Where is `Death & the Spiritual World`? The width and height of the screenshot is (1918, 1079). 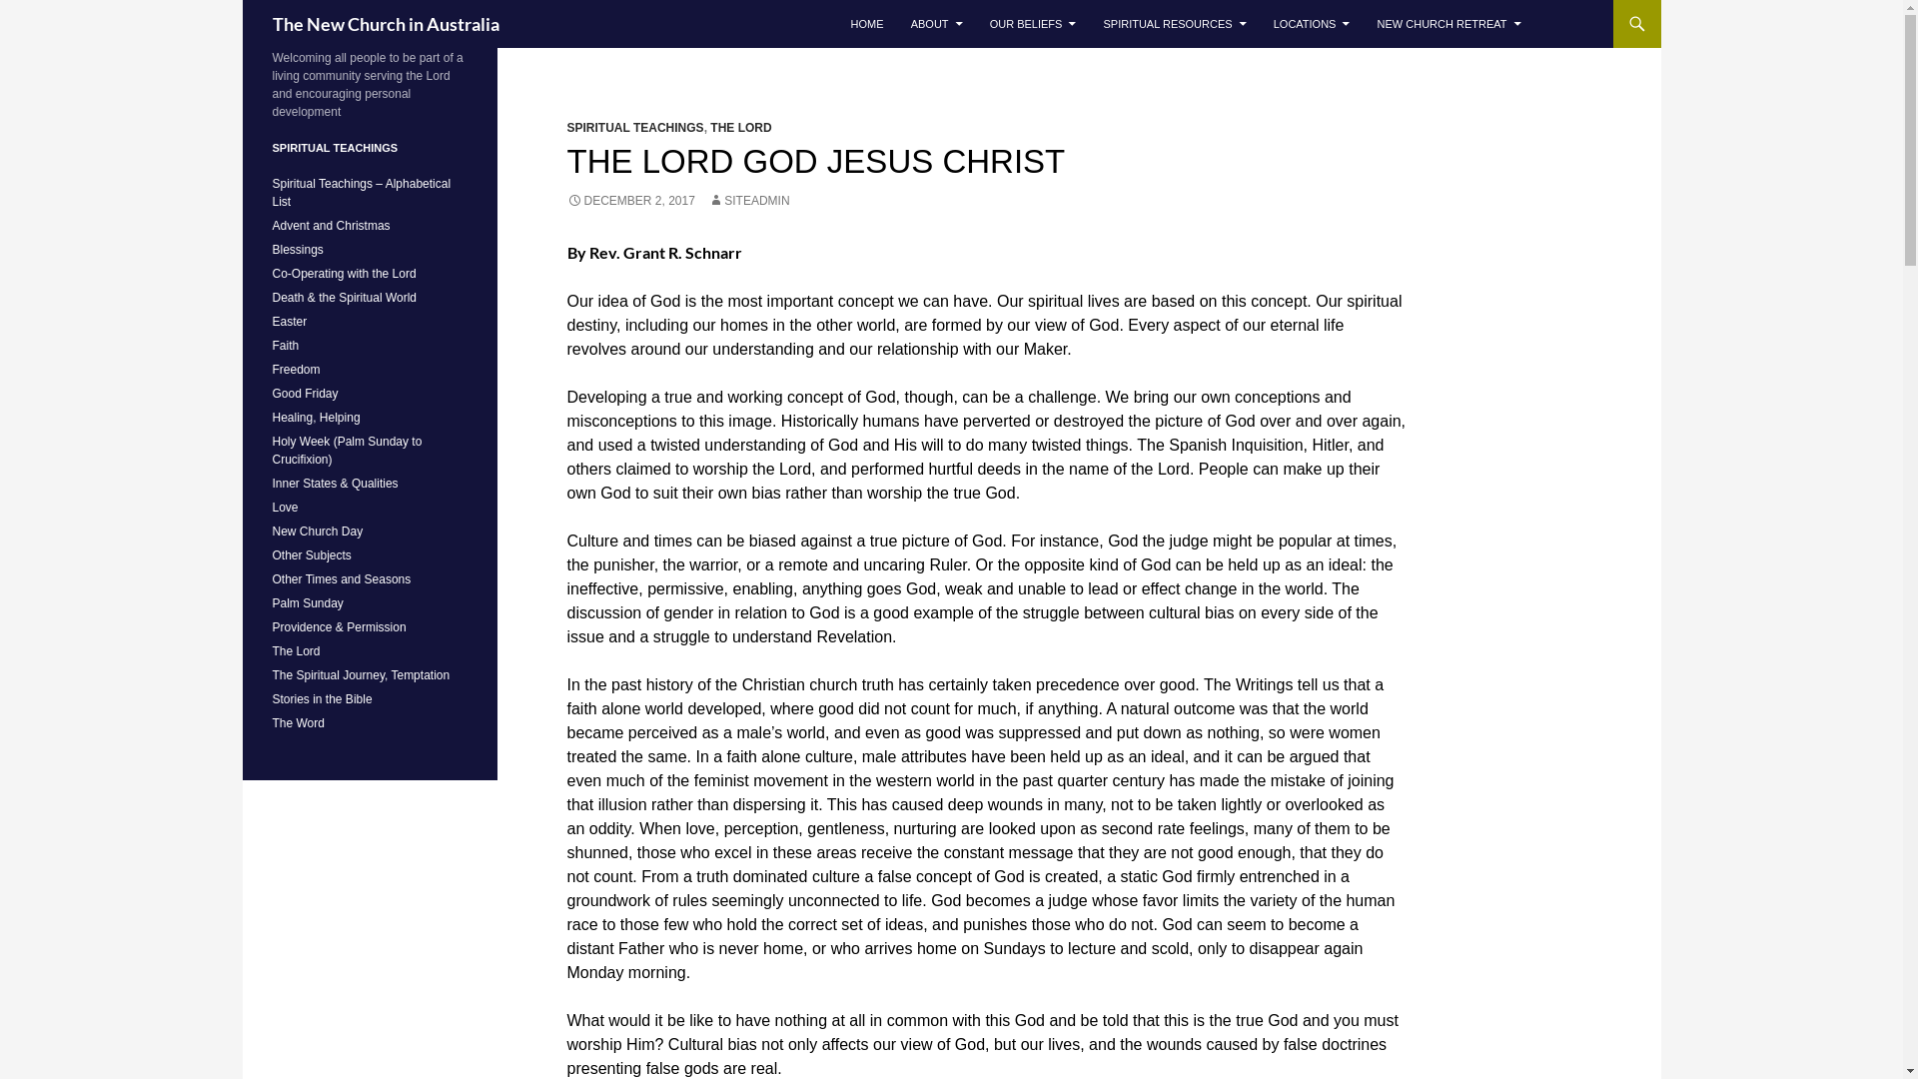
Death & the Spiritual World is located at coordinates (344, 298).